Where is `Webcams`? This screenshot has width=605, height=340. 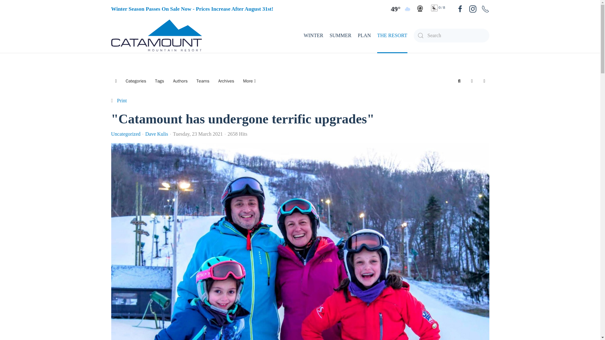 Webcams is located at coordinates (420, 8).